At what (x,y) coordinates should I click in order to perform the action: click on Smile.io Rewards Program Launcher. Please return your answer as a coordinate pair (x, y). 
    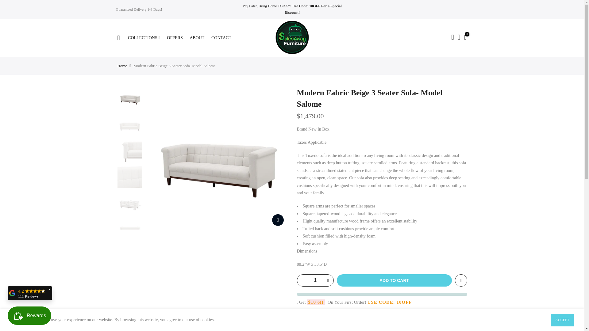
    Looking at the image, I should click on (29, 316).